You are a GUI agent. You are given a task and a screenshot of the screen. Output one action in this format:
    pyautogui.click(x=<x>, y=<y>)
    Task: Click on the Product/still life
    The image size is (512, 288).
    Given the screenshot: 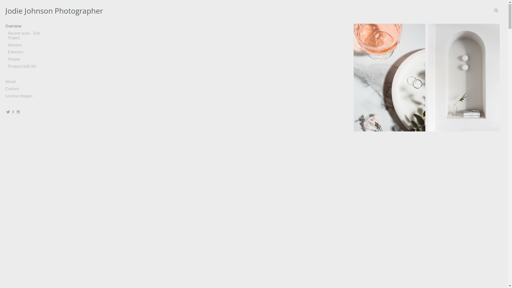 What is the action you would take?
    pyautogui.click(x=28, y=67)
    